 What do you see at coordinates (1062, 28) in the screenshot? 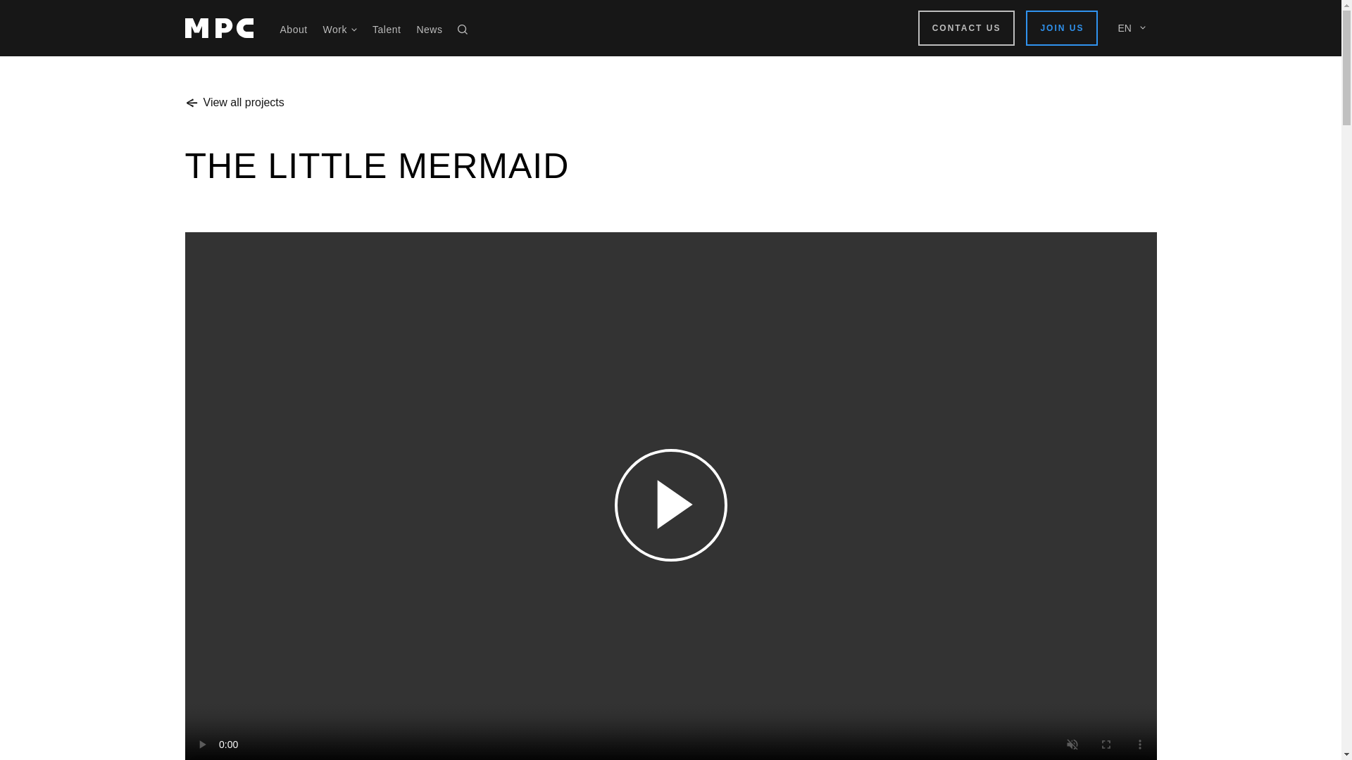
I see `JOIN US` at bounding box center [1062, 28].